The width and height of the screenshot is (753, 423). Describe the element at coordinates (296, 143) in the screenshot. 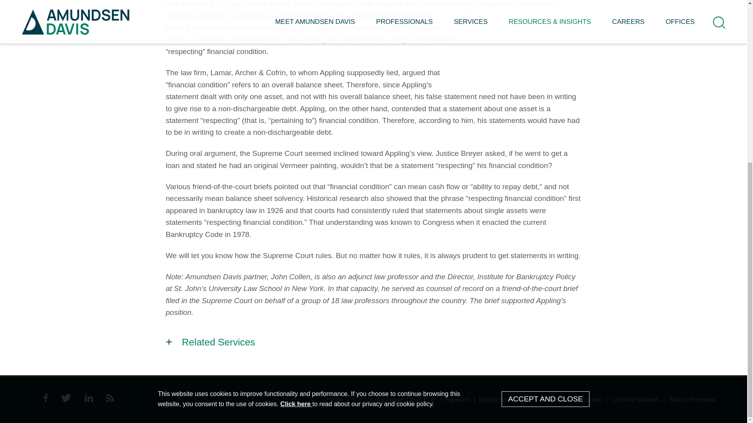

I see `Data Privacy and Cookie Policy` at that location.